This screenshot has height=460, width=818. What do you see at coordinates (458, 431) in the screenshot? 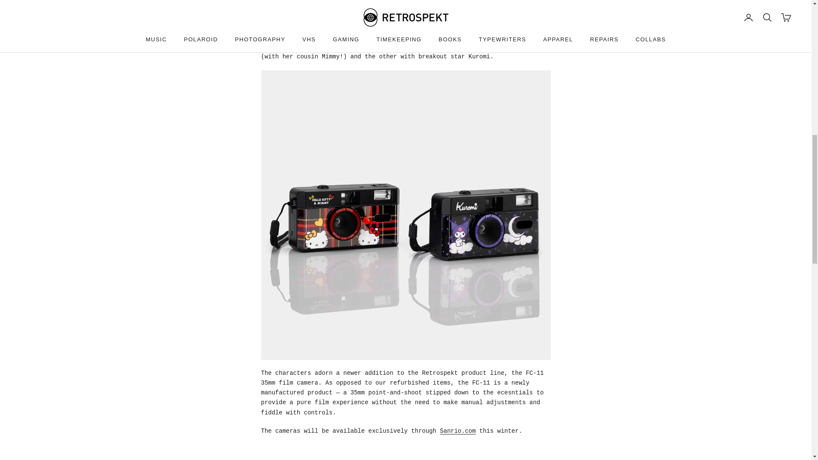
I see `Sanrio's online store` at bounding box center [458, 431].